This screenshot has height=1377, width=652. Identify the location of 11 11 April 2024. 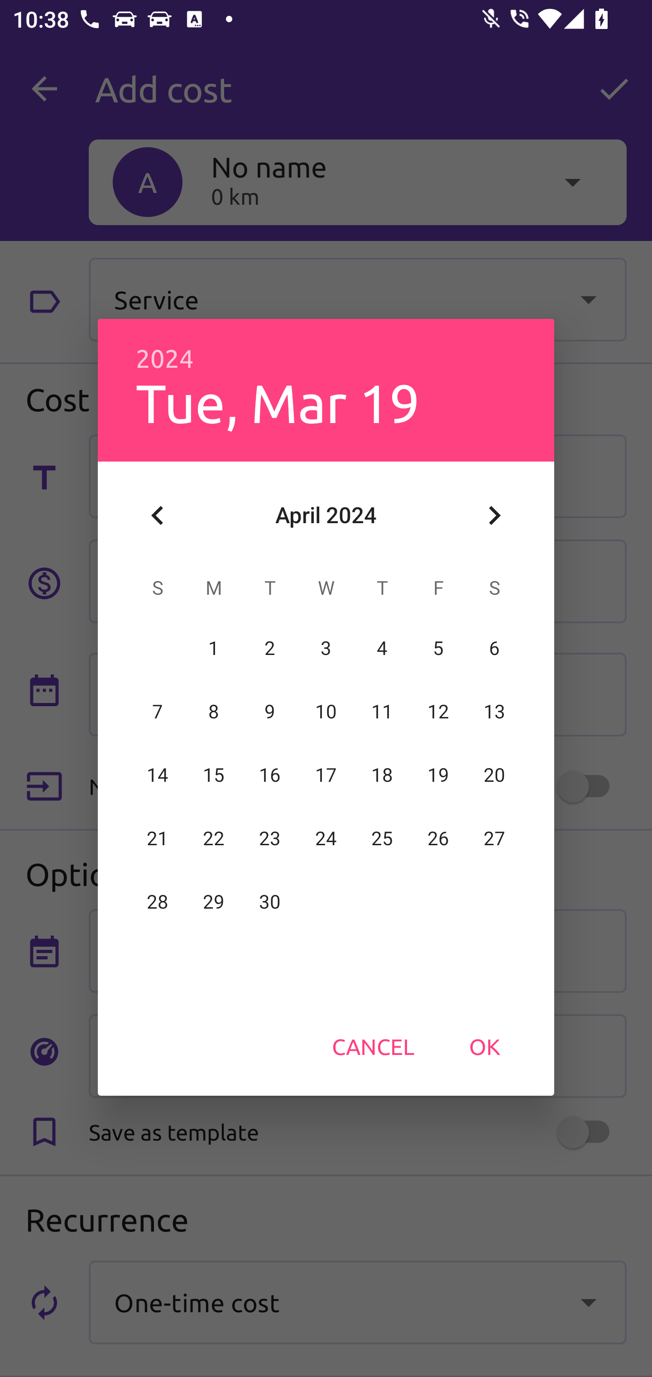
(382, 712).